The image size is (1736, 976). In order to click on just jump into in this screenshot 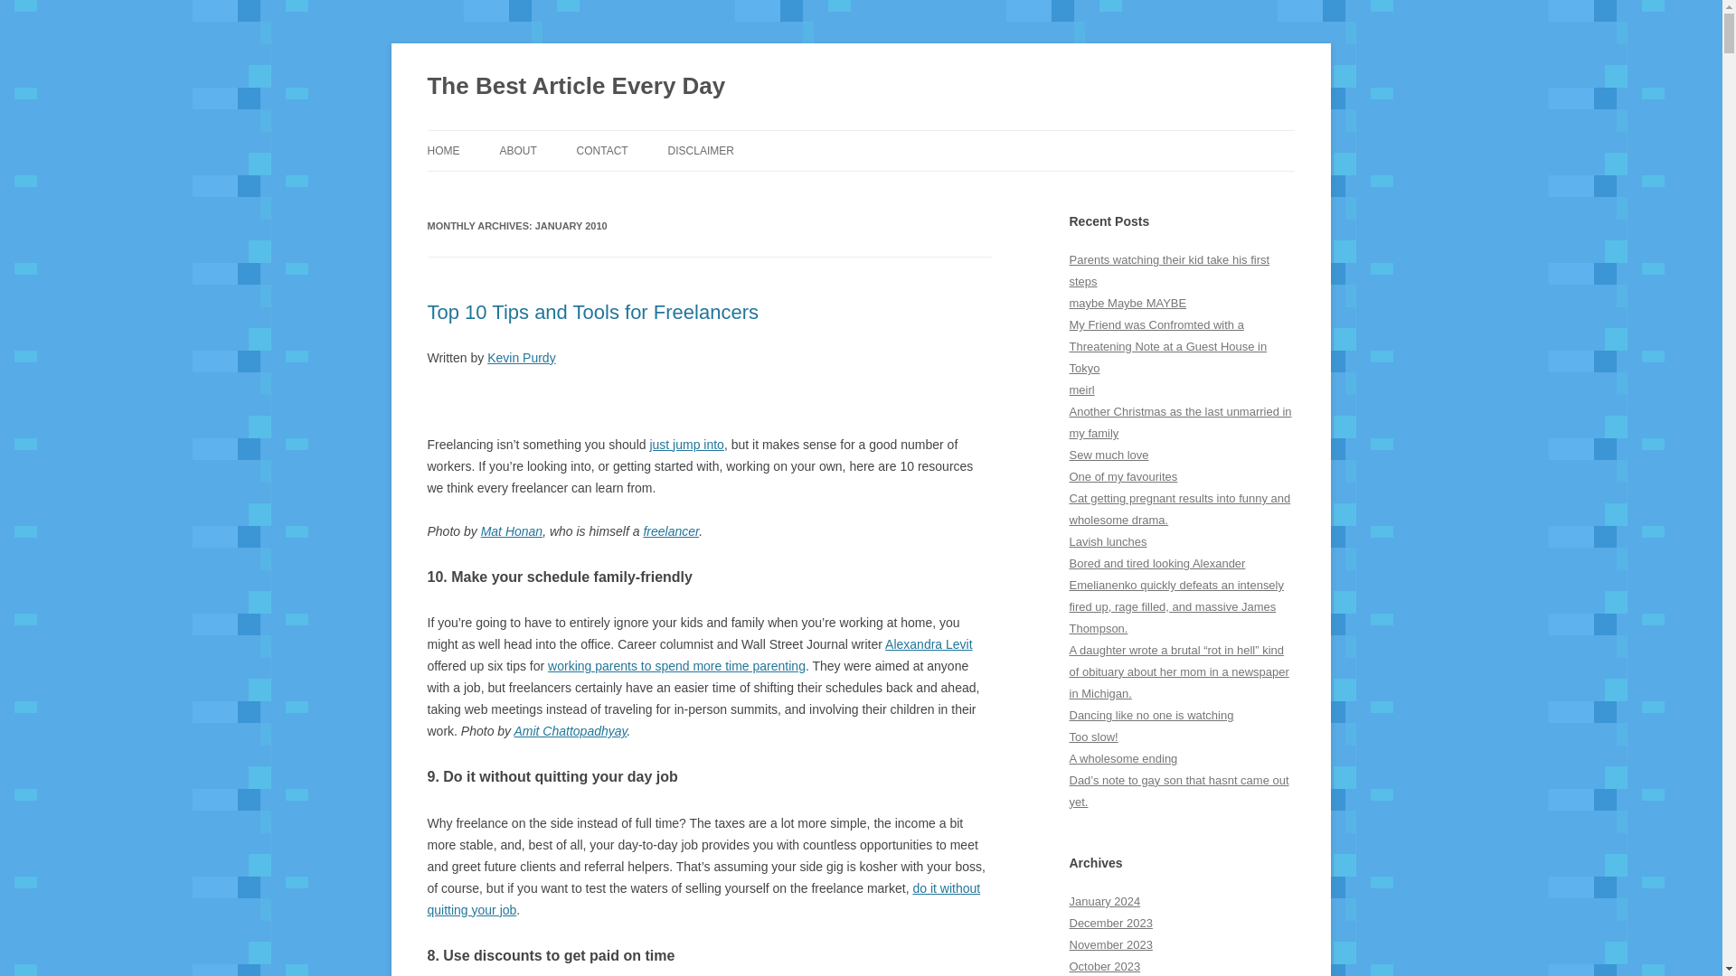, I will do `click(686, 445)`.